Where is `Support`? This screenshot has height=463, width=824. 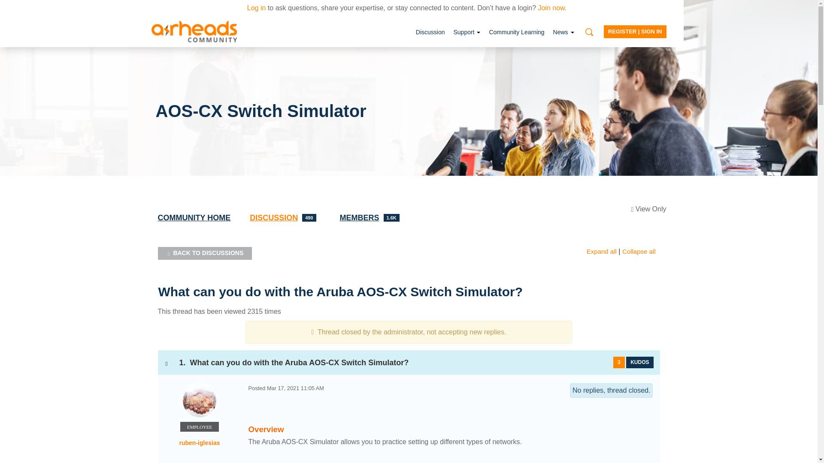 Support is located at coordinates (619, 362).